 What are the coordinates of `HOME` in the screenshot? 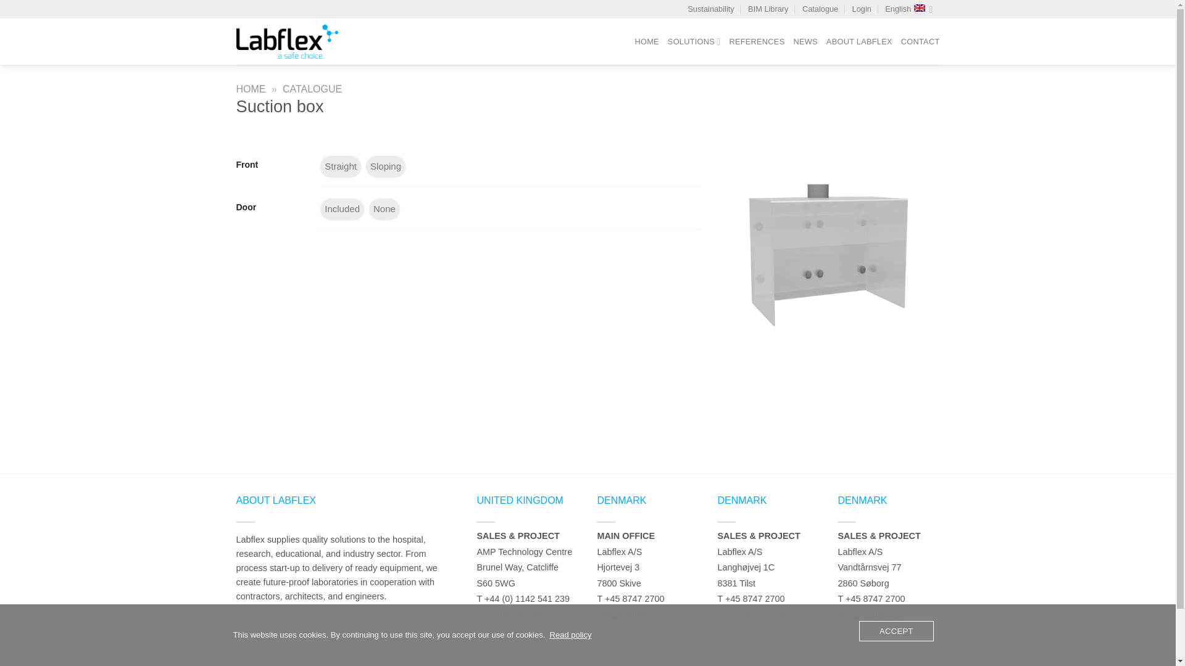 It's located at (646, 42).